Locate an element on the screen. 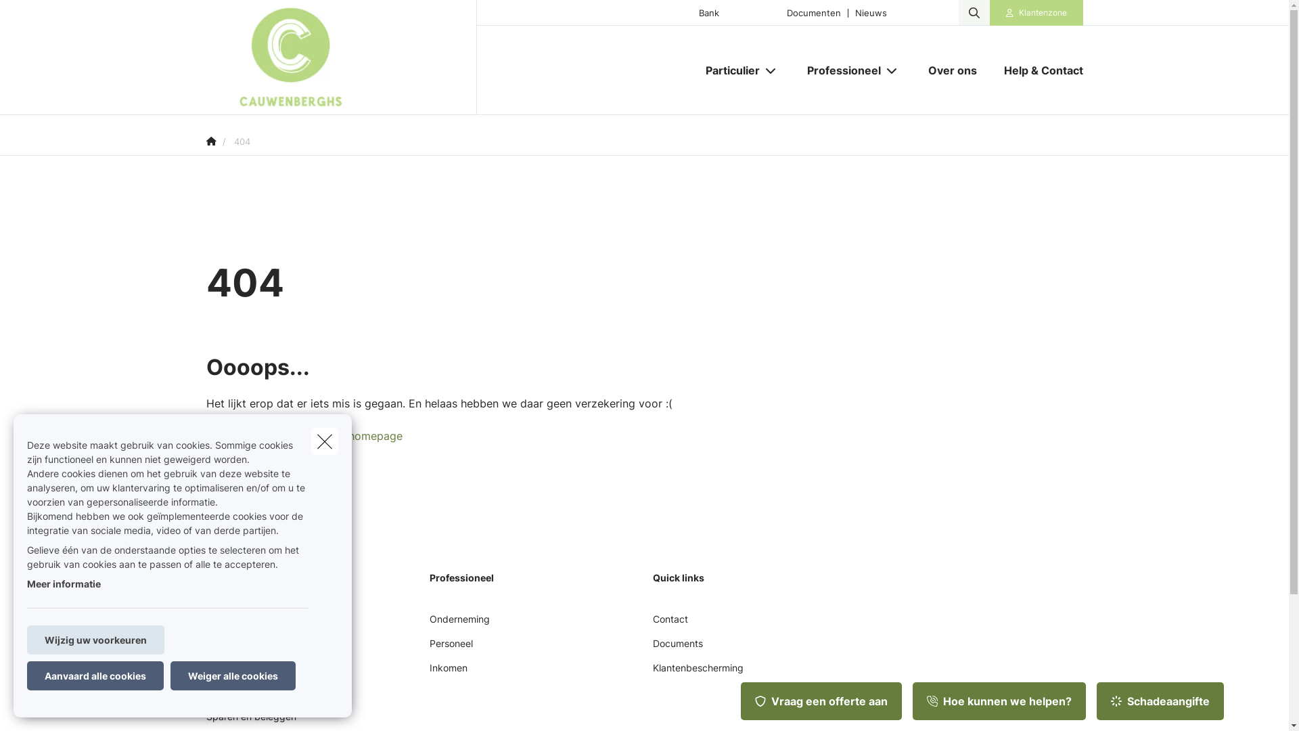  Over ons is located at coordinates (953, 70).